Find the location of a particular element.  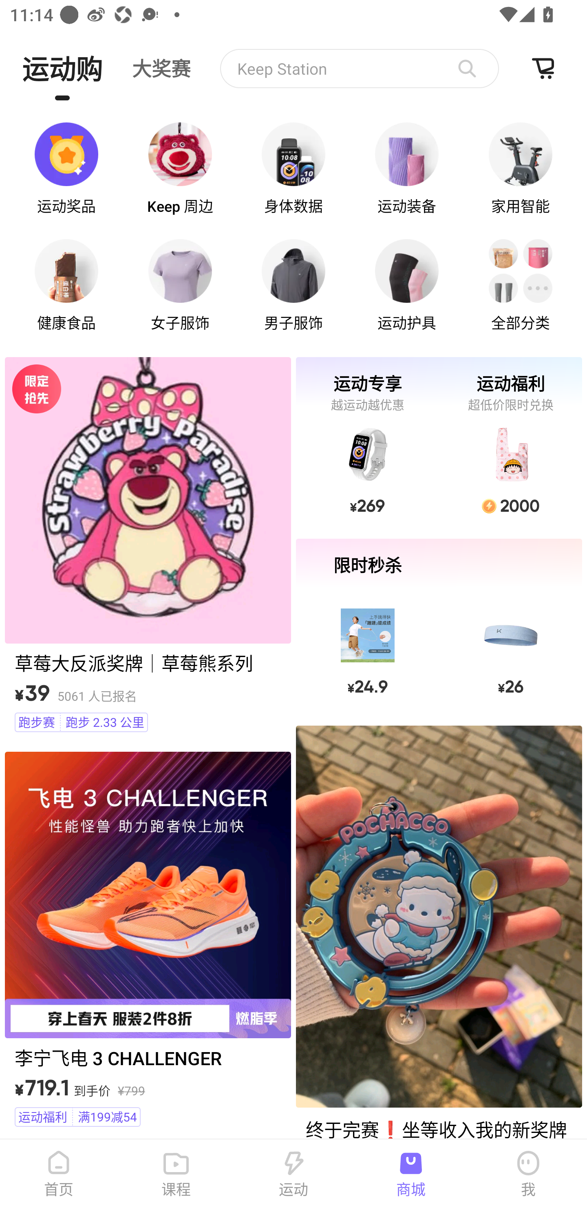

课程 is located at coordinates (176, 1174).